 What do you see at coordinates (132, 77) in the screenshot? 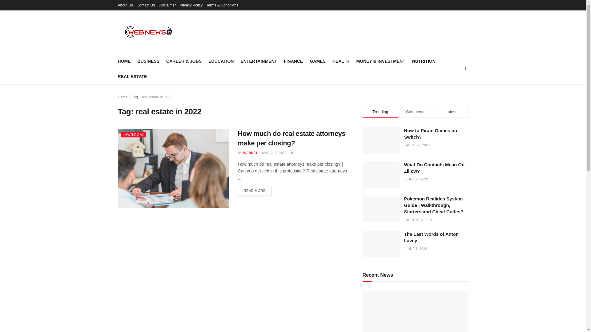
I see `REAL ESTATE` at bounding box center [132, 77].